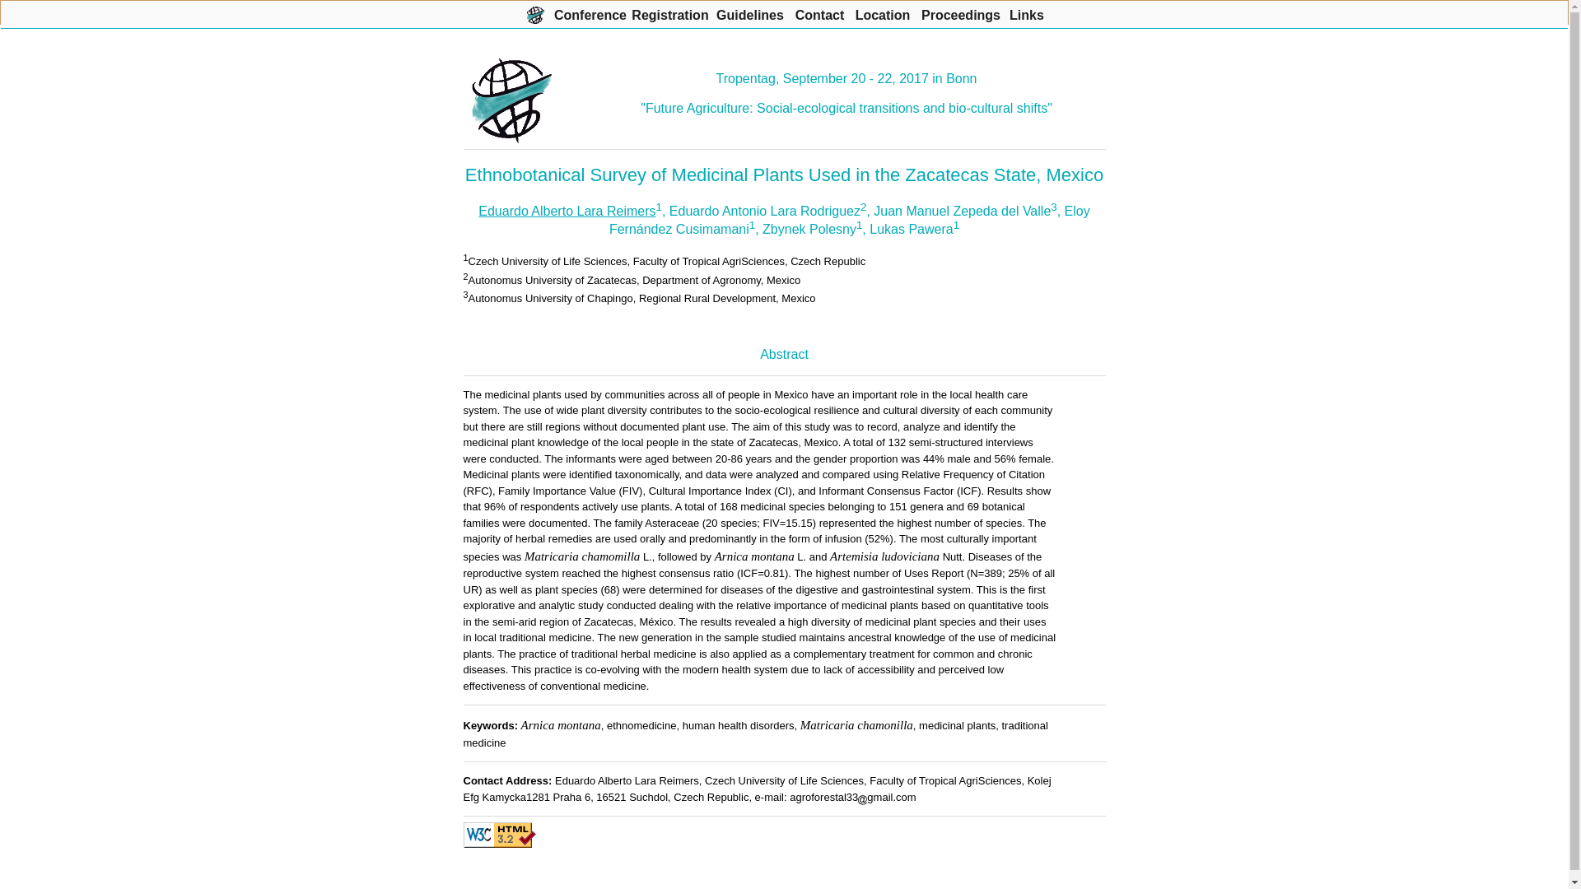 This screenshot has width=1581, height=889. What do you see at coordinates (749, 12) in the screenshot?
I see `Guidelines` at bounding box center [749, 12].